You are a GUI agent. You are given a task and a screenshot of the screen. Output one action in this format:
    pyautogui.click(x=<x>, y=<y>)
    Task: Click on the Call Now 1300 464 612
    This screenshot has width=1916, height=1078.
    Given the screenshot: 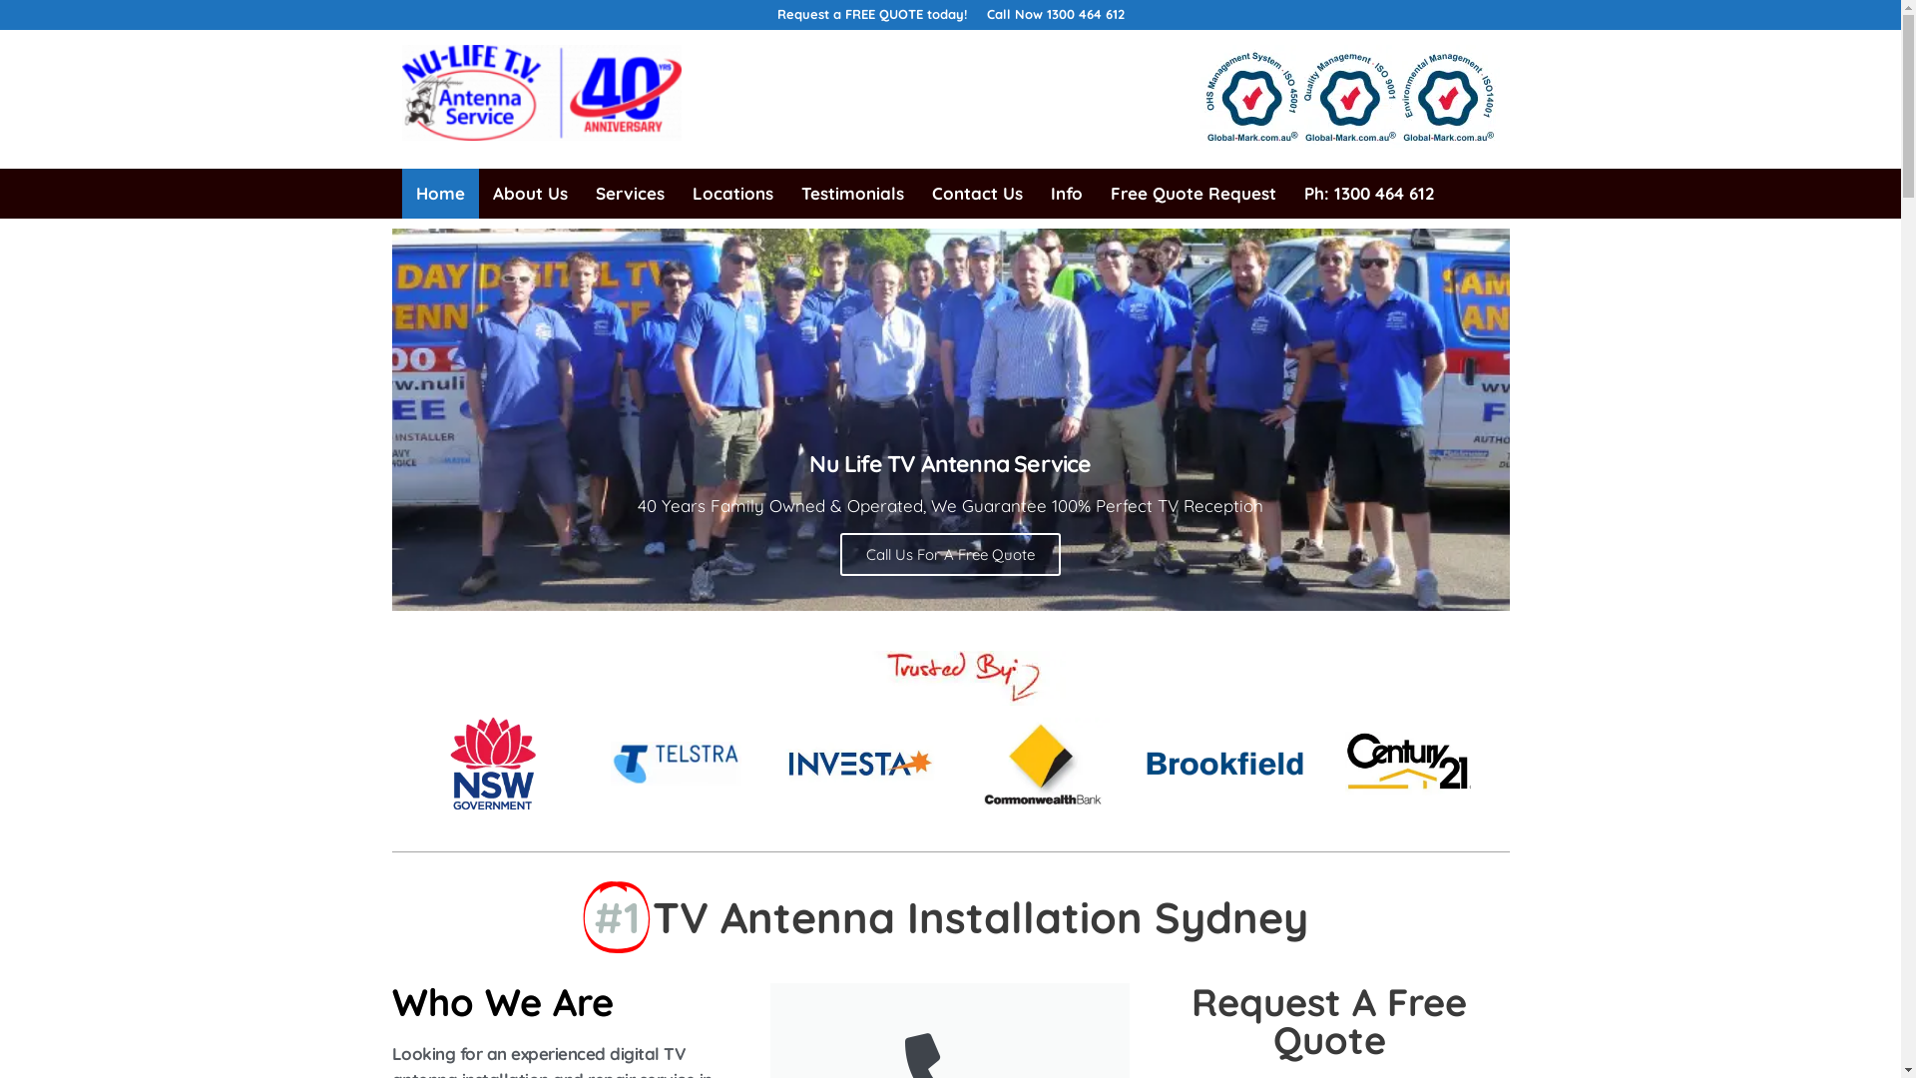 What is the action you would take?
    pyautogui.click(x=1054, y=14)
    